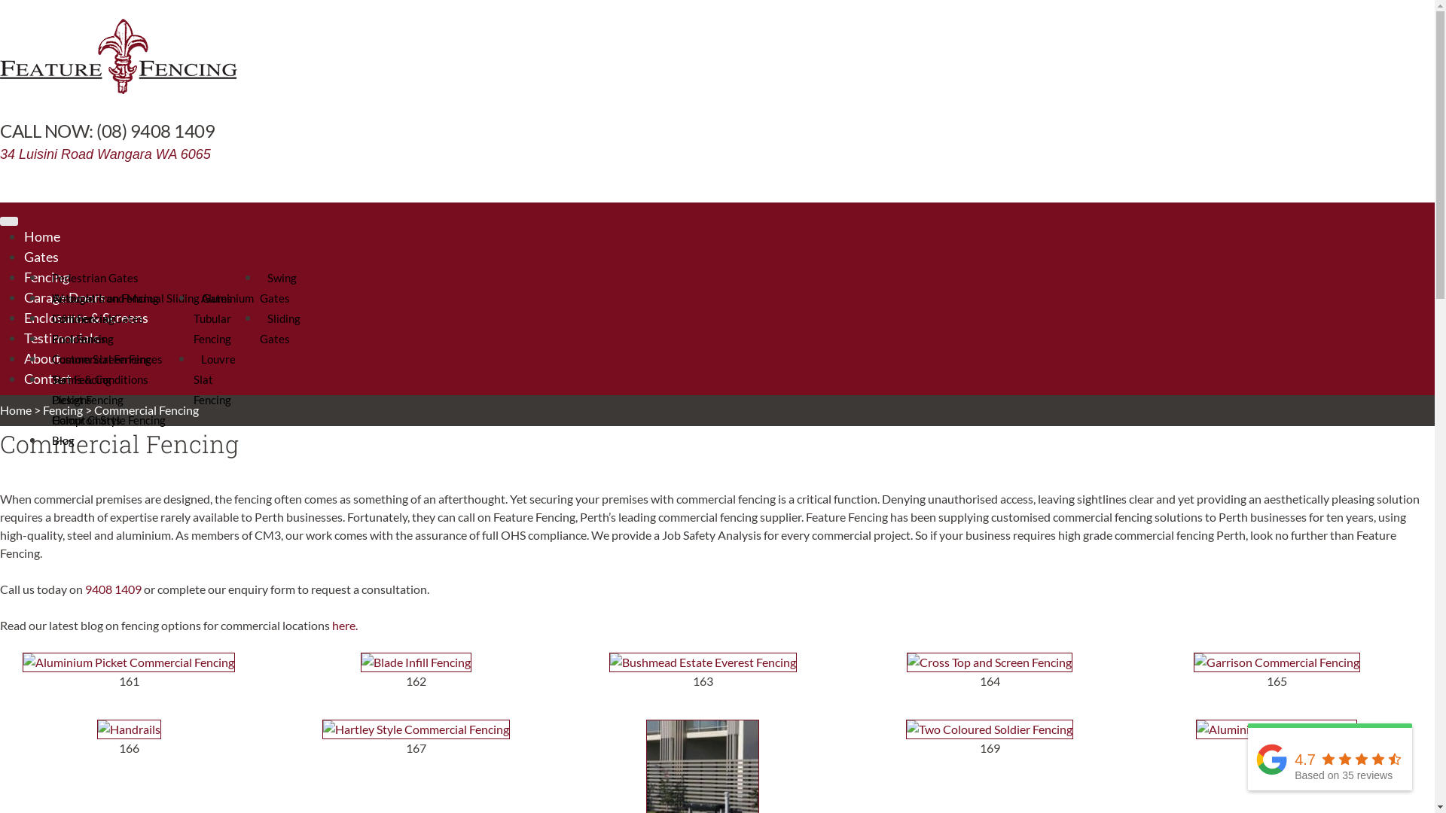 The width and height of the screenshot is (1446, 813). Describe the element at coordinates (346, 625) in the screenshot. I see `here. ` at that location.